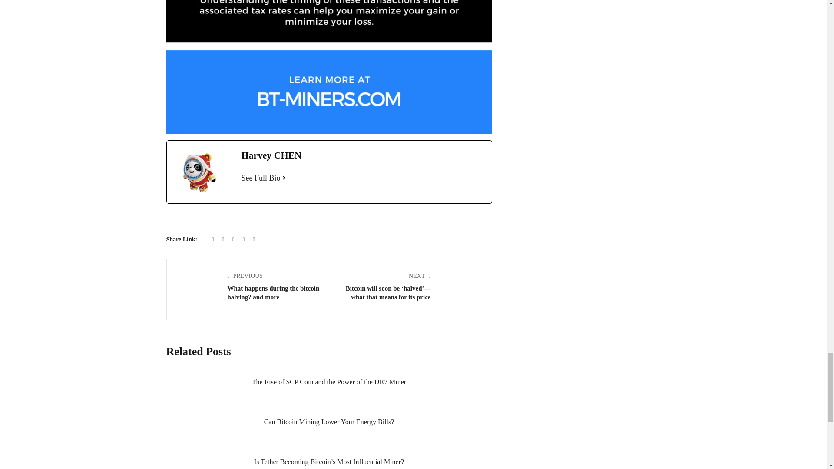  I want to click on Share on LinkedIn, so click(234, 240).